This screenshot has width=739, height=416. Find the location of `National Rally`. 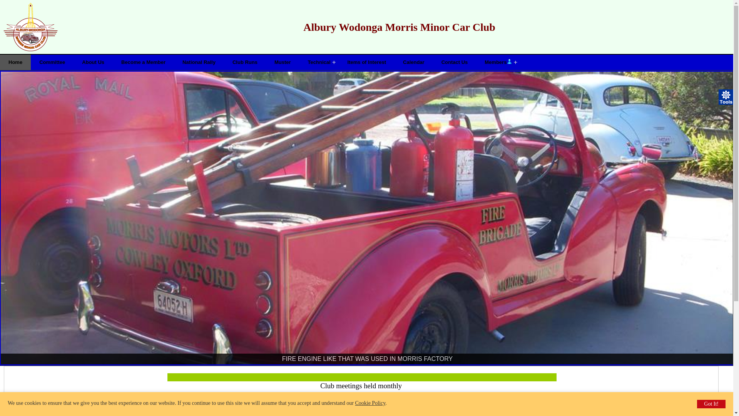

National Rally is located at coordinates (199, 62).